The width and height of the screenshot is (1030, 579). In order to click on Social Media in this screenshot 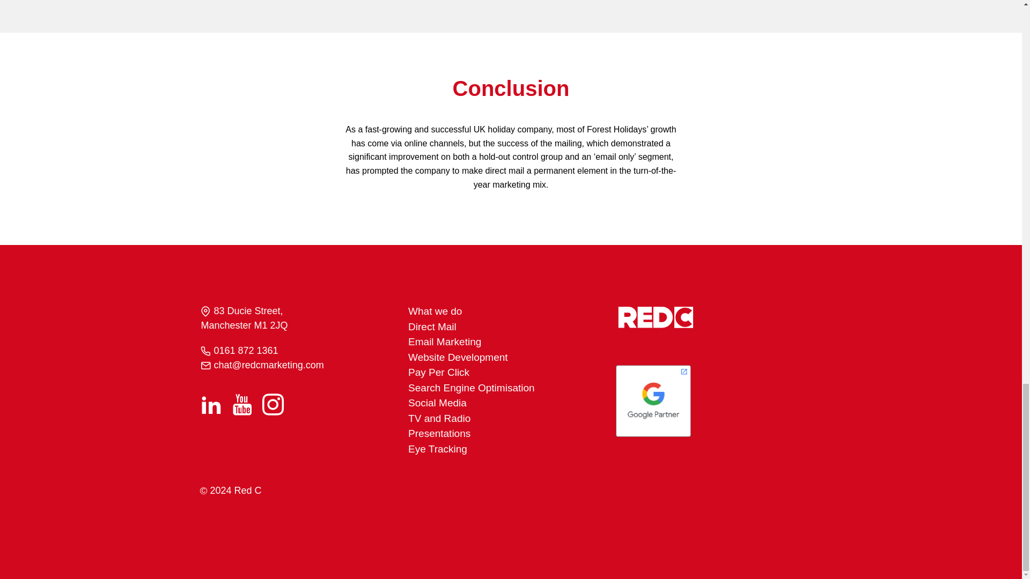, I will do `click(437, 403)`.